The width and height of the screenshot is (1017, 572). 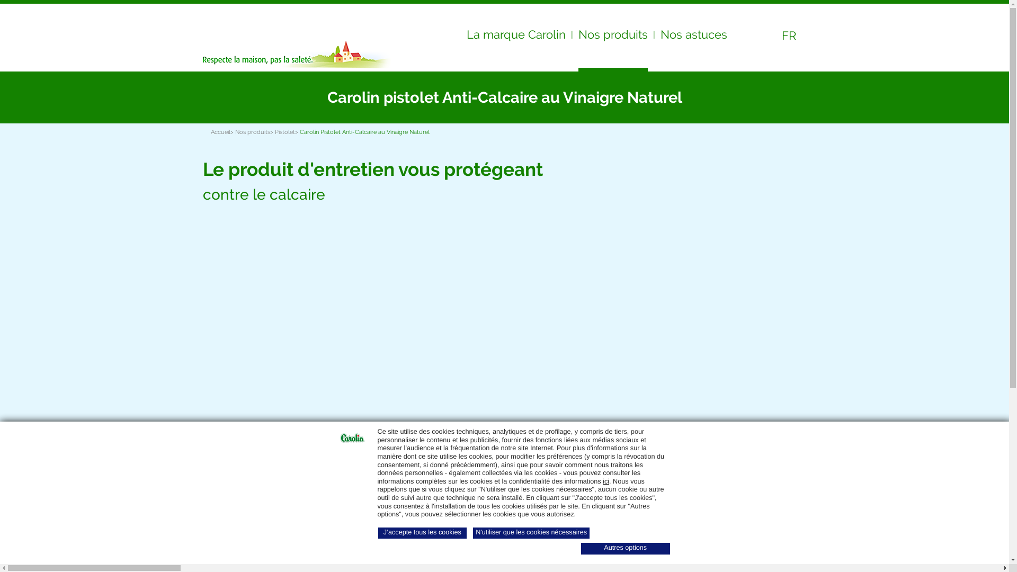 What do you see at coordinates (220, 97) in the screenshot?
I see `Retour` at bounding box center [220, 97].